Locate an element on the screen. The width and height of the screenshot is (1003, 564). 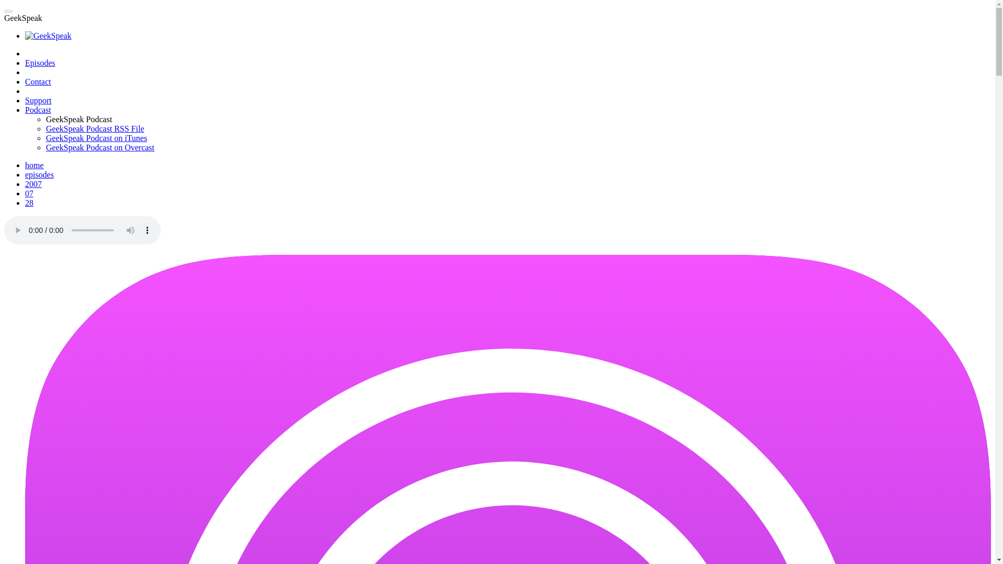
GeekSpeak Podcast on Overcast is located at coordinates (100, 147).